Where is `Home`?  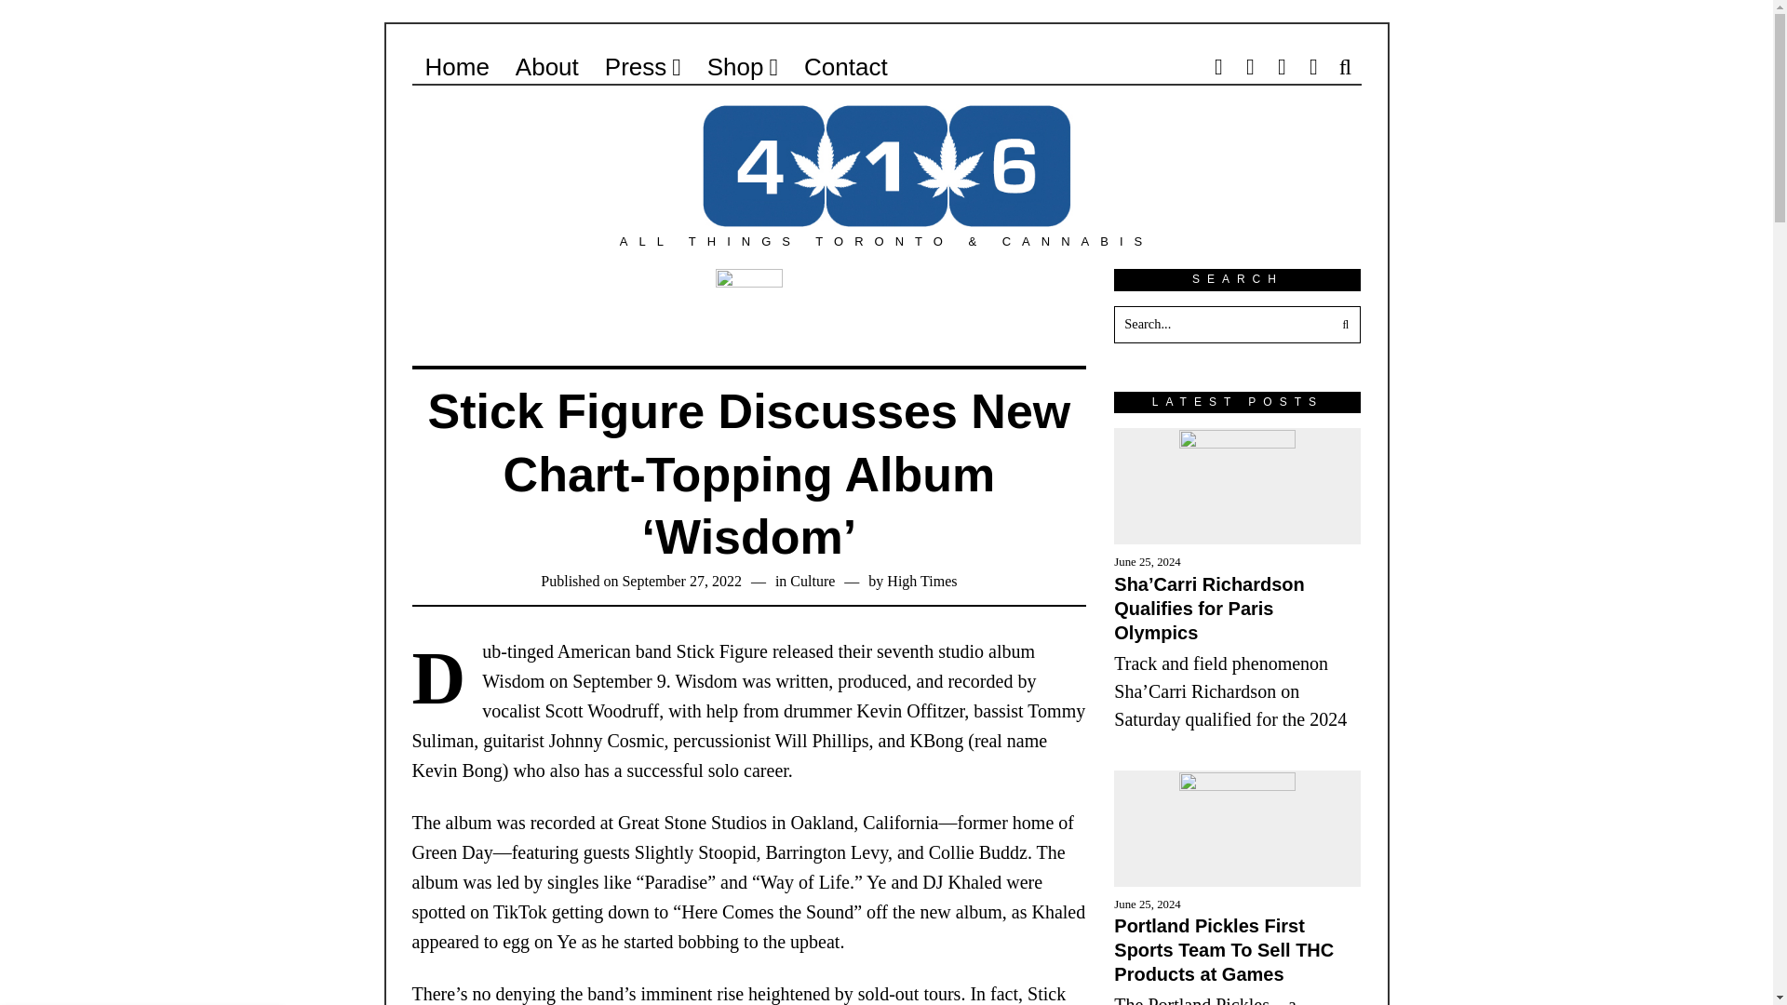 Home is located at coordinates (456, 66).